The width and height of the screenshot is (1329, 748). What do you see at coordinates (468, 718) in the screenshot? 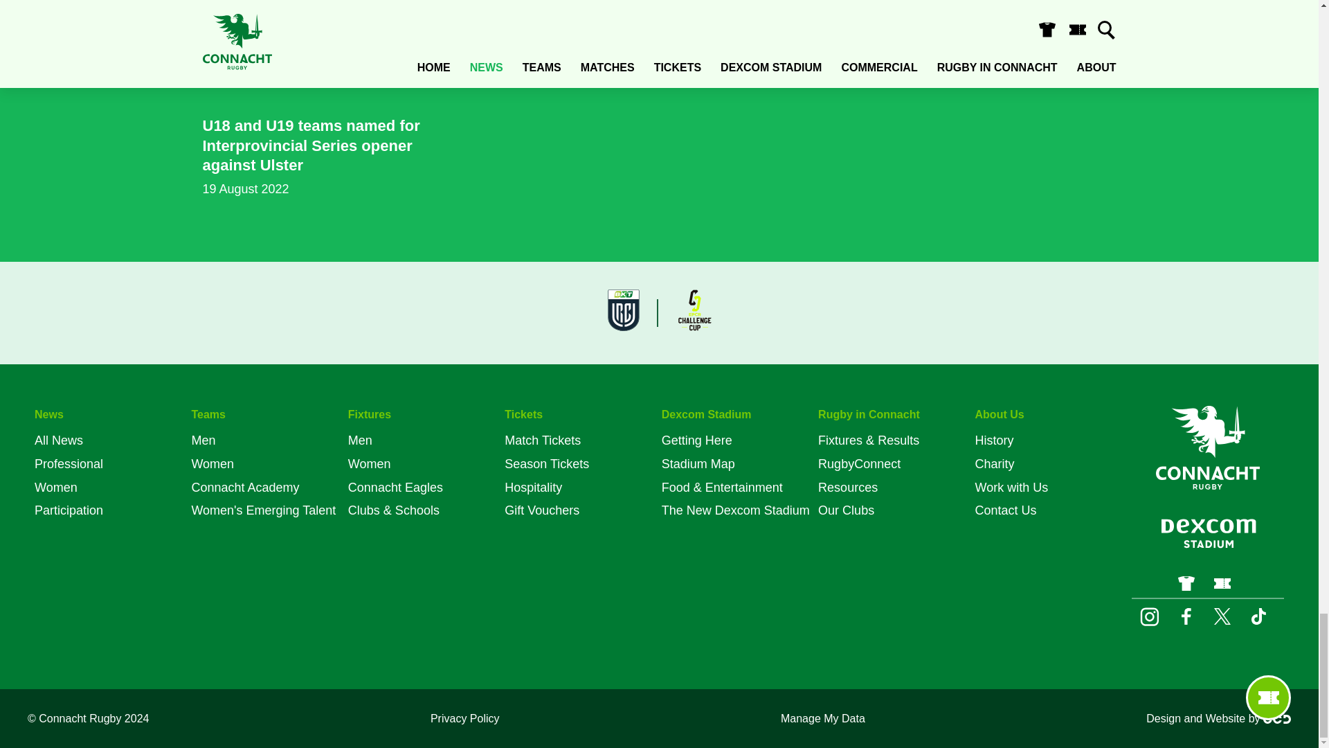
I see `Privacy Policy` at bounding box center [468, 718].